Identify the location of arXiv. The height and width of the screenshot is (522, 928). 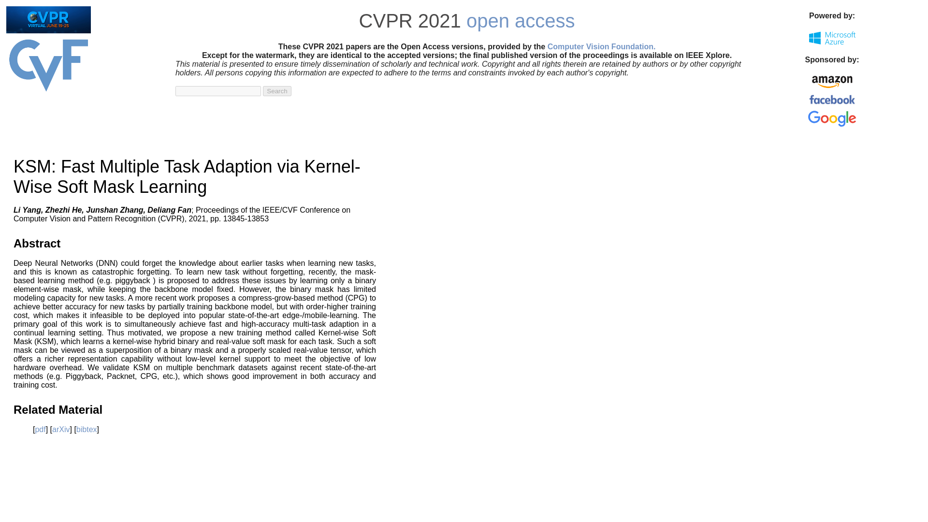
(61, 429).